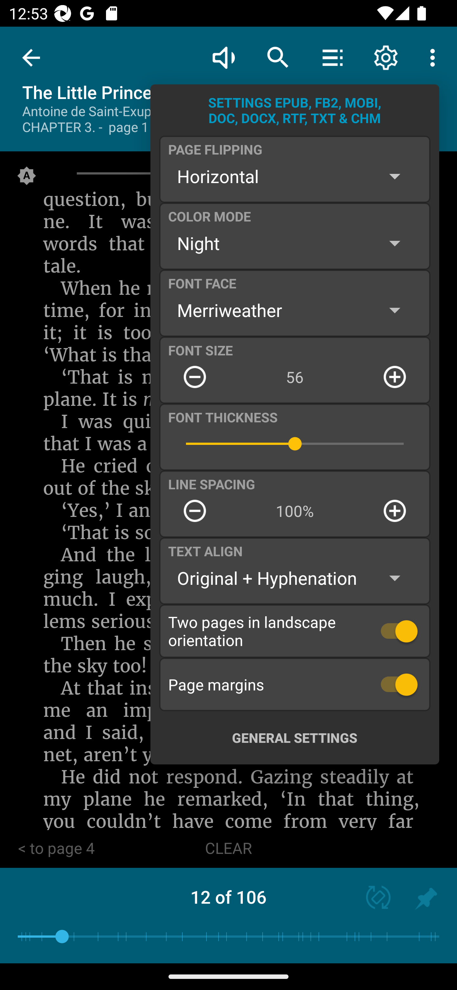 This screenshot has width=457, height=990. I want to click on Night, so click(295, 243).